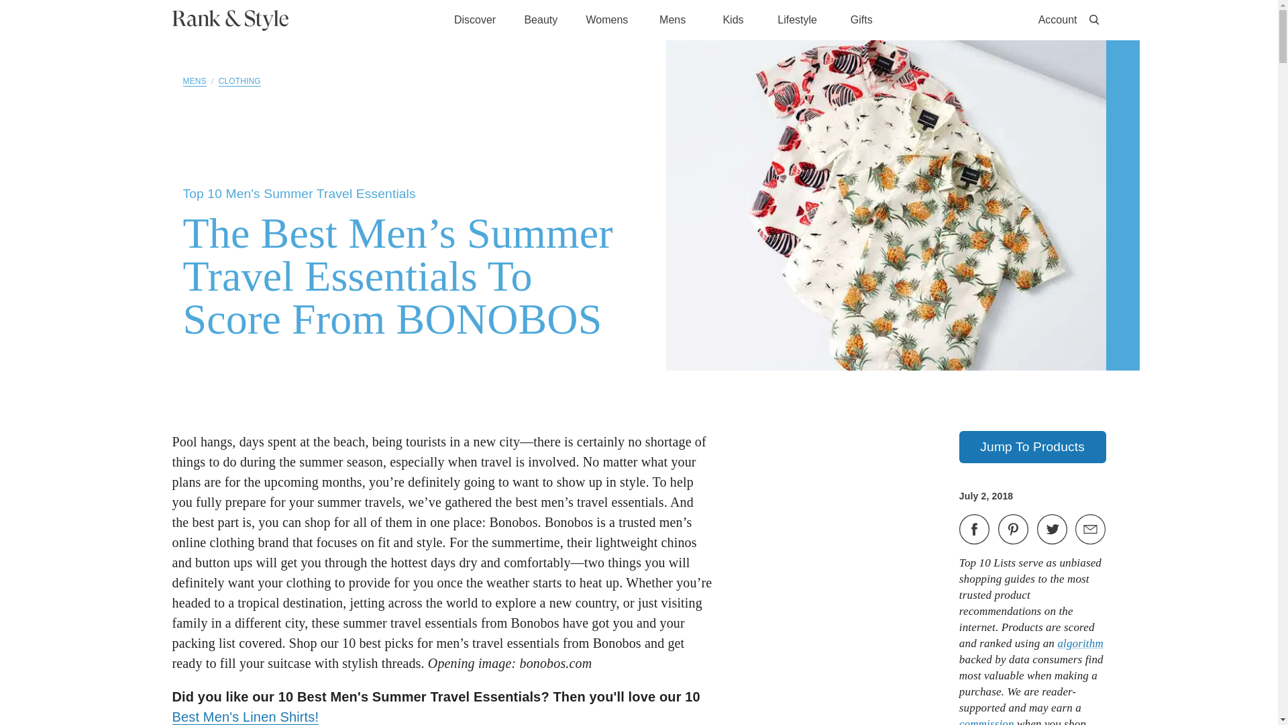 This screenshot has width=1288, height=725. I want to click on Kids, so click(733, 20).